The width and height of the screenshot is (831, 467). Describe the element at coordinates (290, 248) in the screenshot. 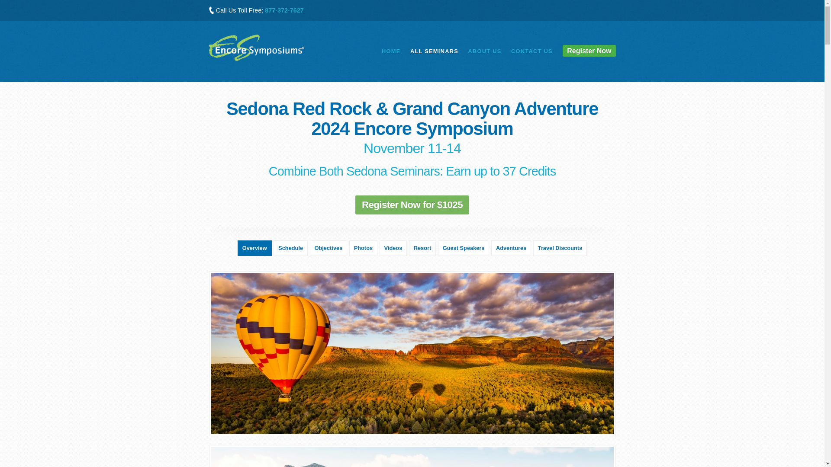

I see `Schedule` at that location.